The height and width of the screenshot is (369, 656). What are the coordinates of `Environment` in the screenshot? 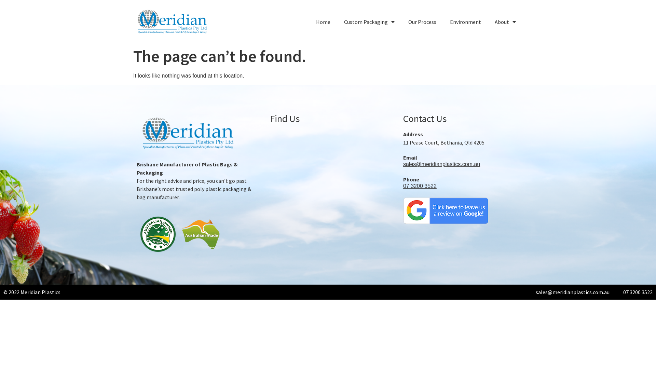 It's located at (465, 22).